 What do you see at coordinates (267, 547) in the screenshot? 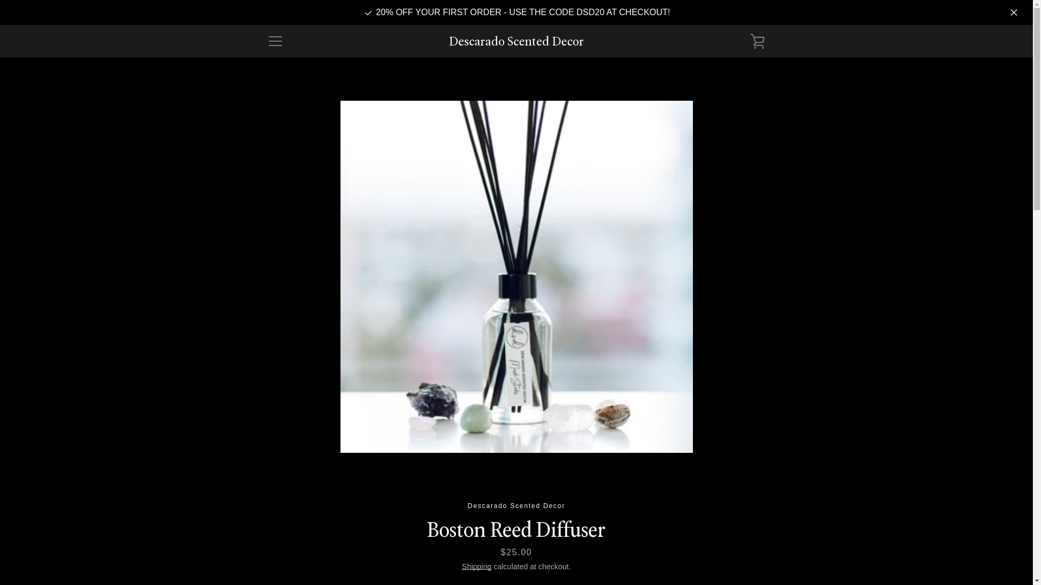
I see `Facebook` at bounding box center [267, 547].